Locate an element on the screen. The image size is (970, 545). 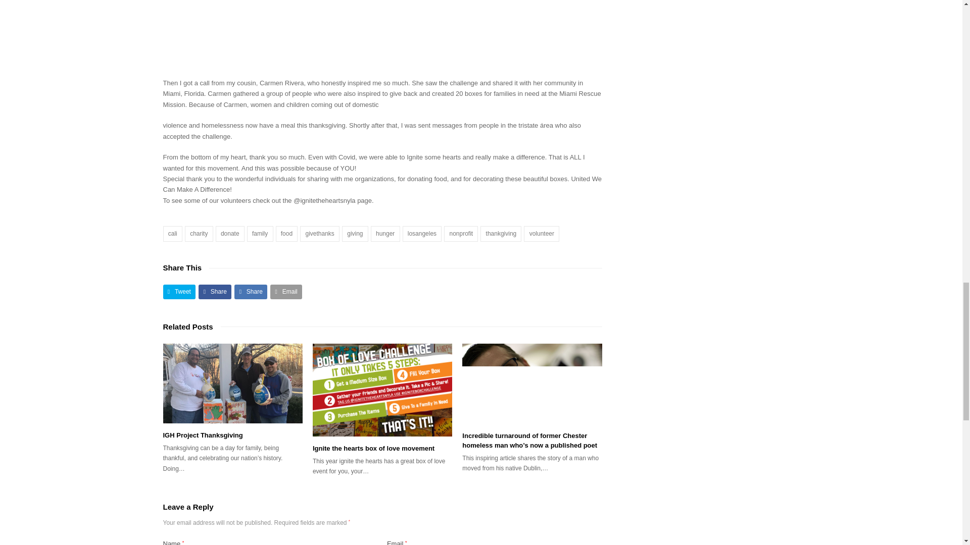
Email is located at coordinates (286, 292).